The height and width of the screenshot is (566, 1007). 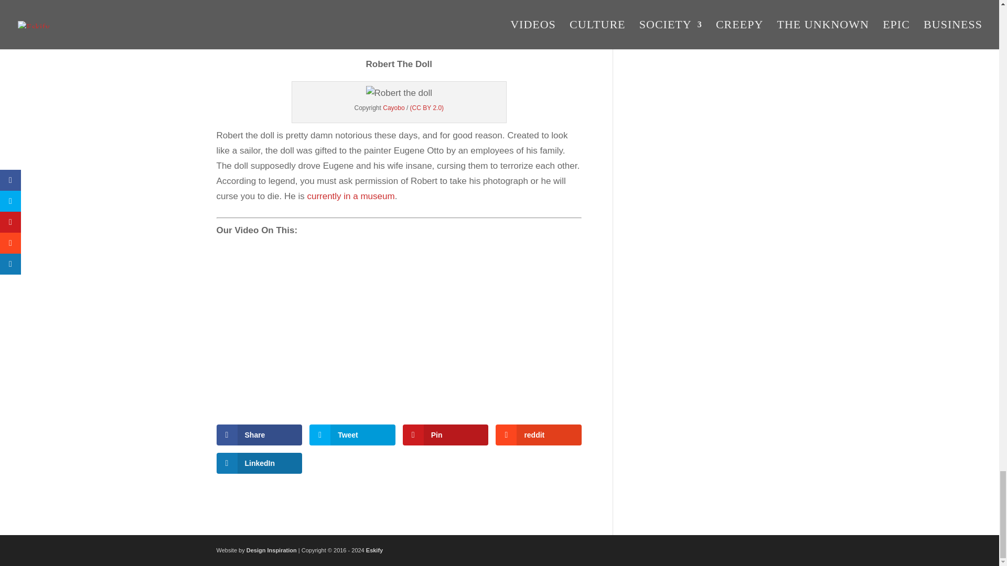 I want to click on Design Inspiration, so click(x=272, y=550).